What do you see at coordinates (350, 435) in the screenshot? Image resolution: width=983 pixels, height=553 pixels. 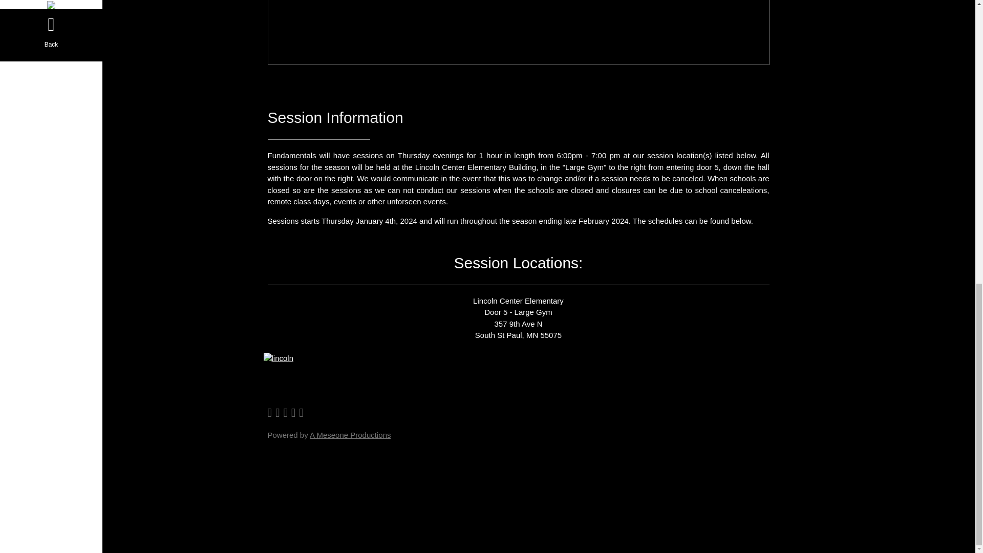 I see `A Meseone Productions` at bounding box center [350, 435].